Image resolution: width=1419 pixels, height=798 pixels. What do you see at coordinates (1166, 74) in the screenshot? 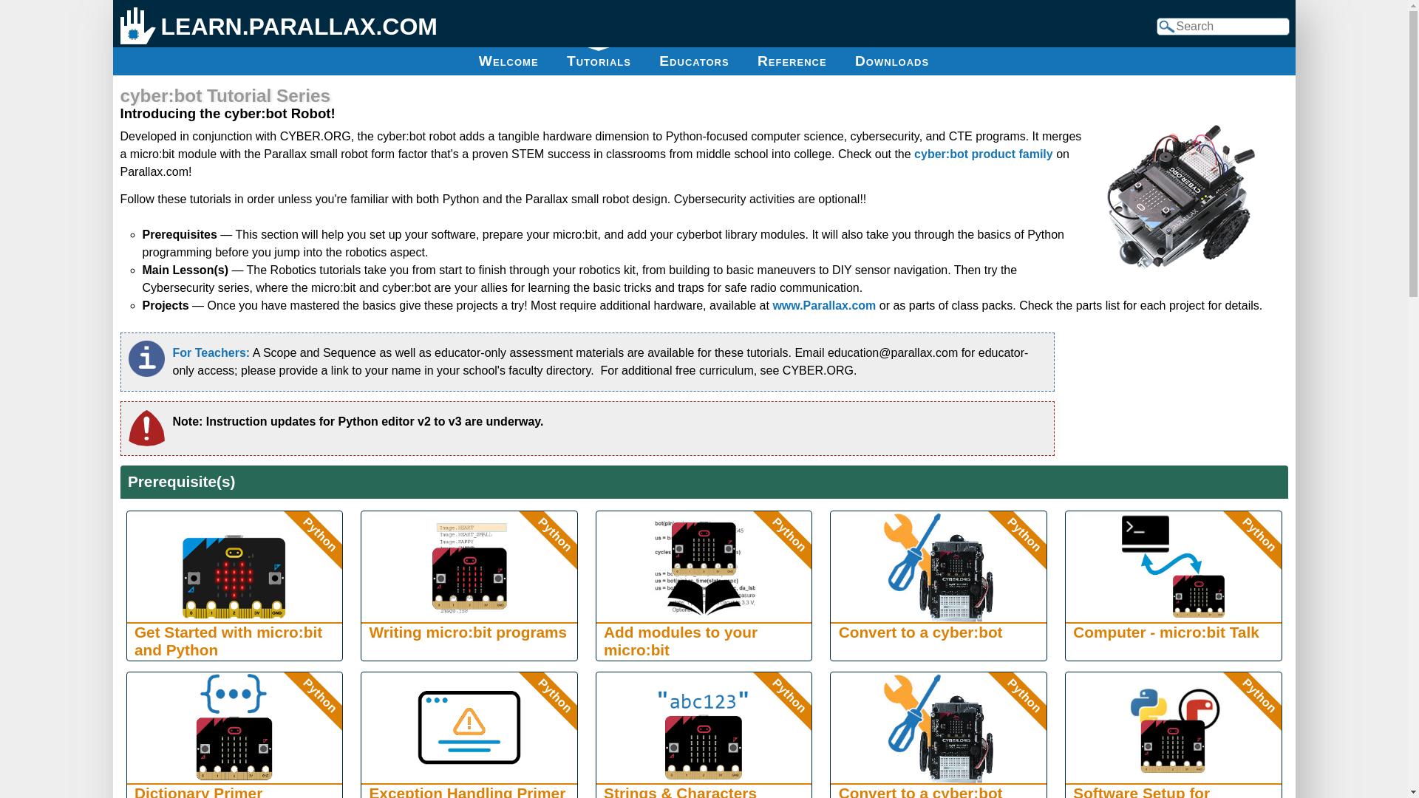
I see `Search` at bounding box center [1166, 74].